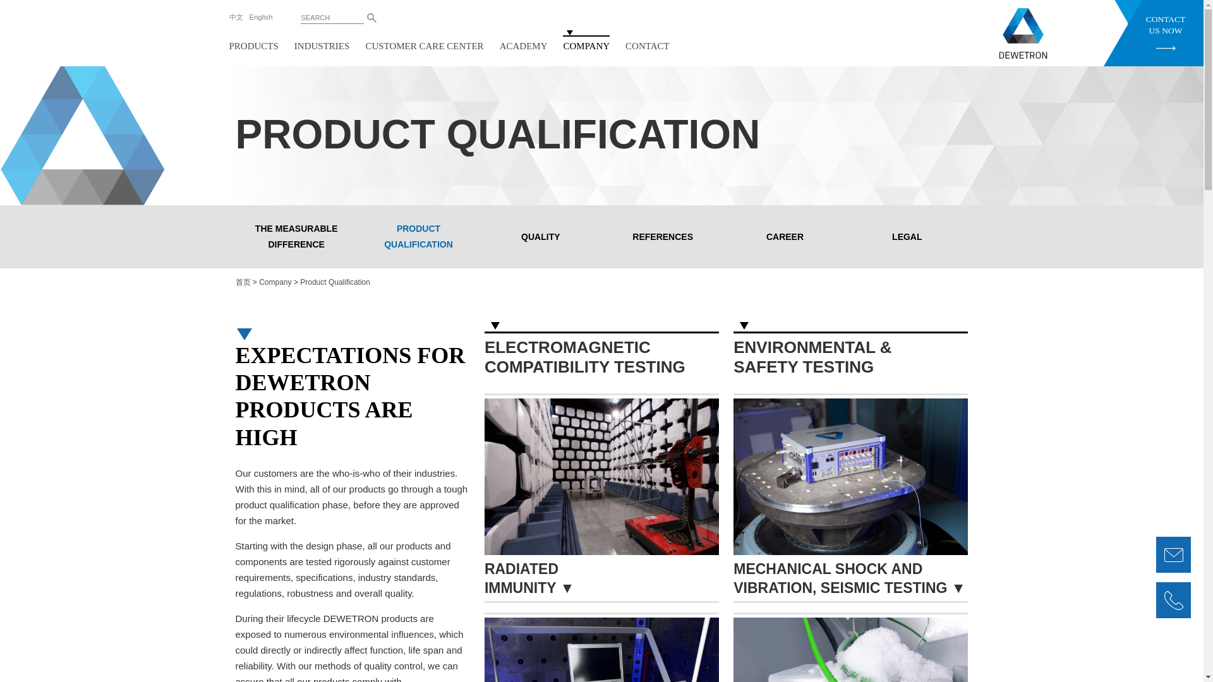 This screenshot has height=682, width=1213. What do you see at coordinates (253, 45) in the screenshot?
I see `PRODUCTS` at bounding box center [253, 45].